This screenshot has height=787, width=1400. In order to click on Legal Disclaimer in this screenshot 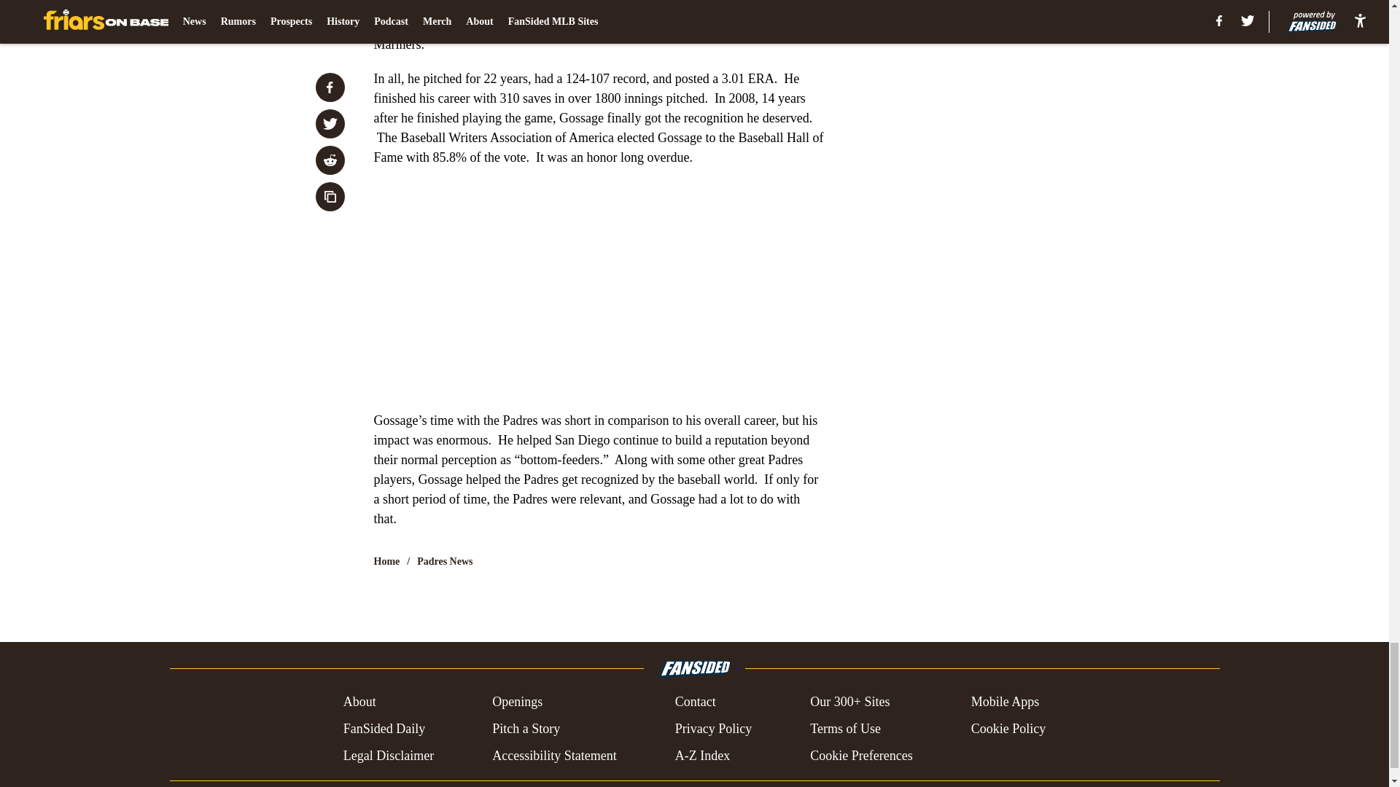, I will do `click(388, 755)`.